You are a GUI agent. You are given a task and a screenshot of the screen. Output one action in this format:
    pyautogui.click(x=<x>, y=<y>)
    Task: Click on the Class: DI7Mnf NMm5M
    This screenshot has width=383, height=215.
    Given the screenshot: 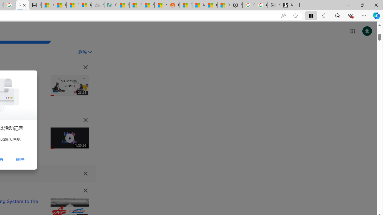 What is the action you would take?
    pyautogui.click(x=85, y=173)
    